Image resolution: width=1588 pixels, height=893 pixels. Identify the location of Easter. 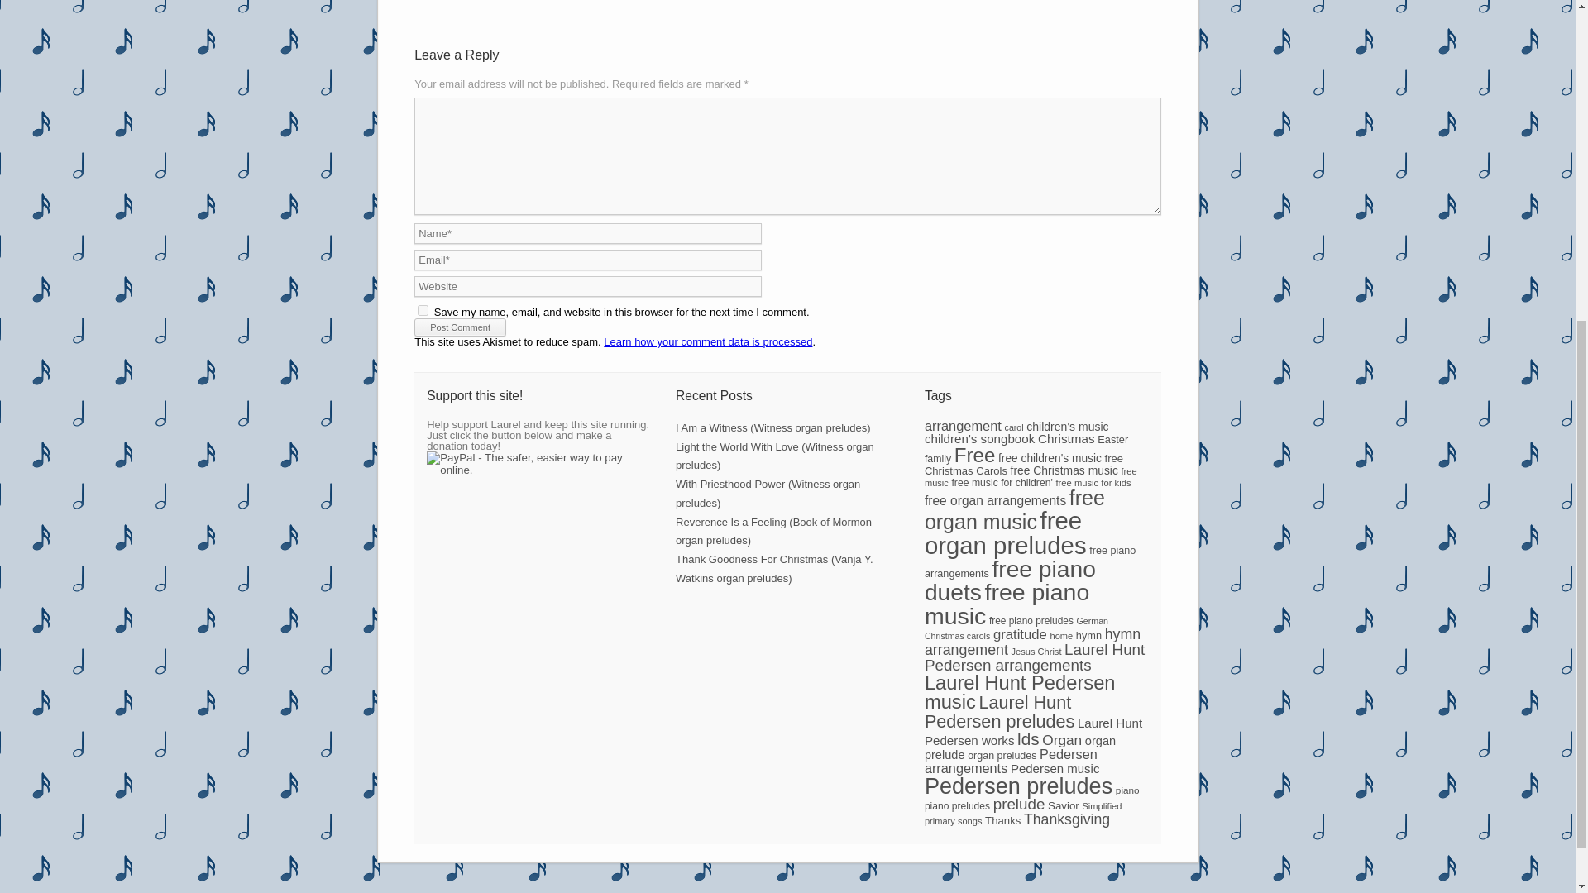
(1112, 438).